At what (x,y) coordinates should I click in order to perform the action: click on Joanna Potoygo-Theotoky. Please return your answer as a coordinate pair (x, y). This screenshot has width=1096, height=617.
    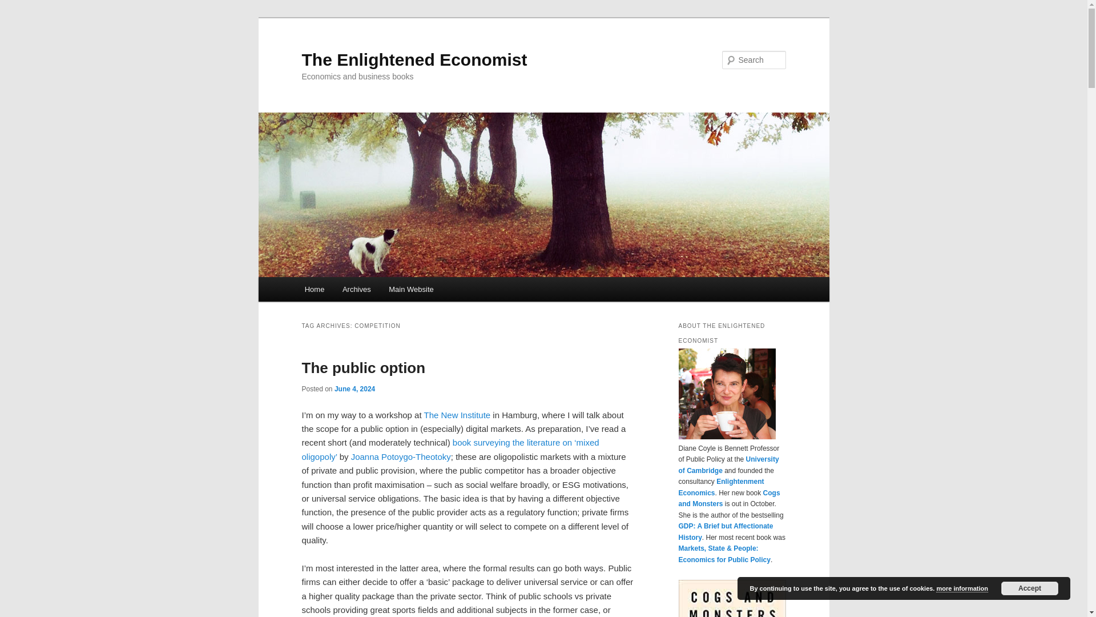
    Looking at the image, I should click on (401, 456).